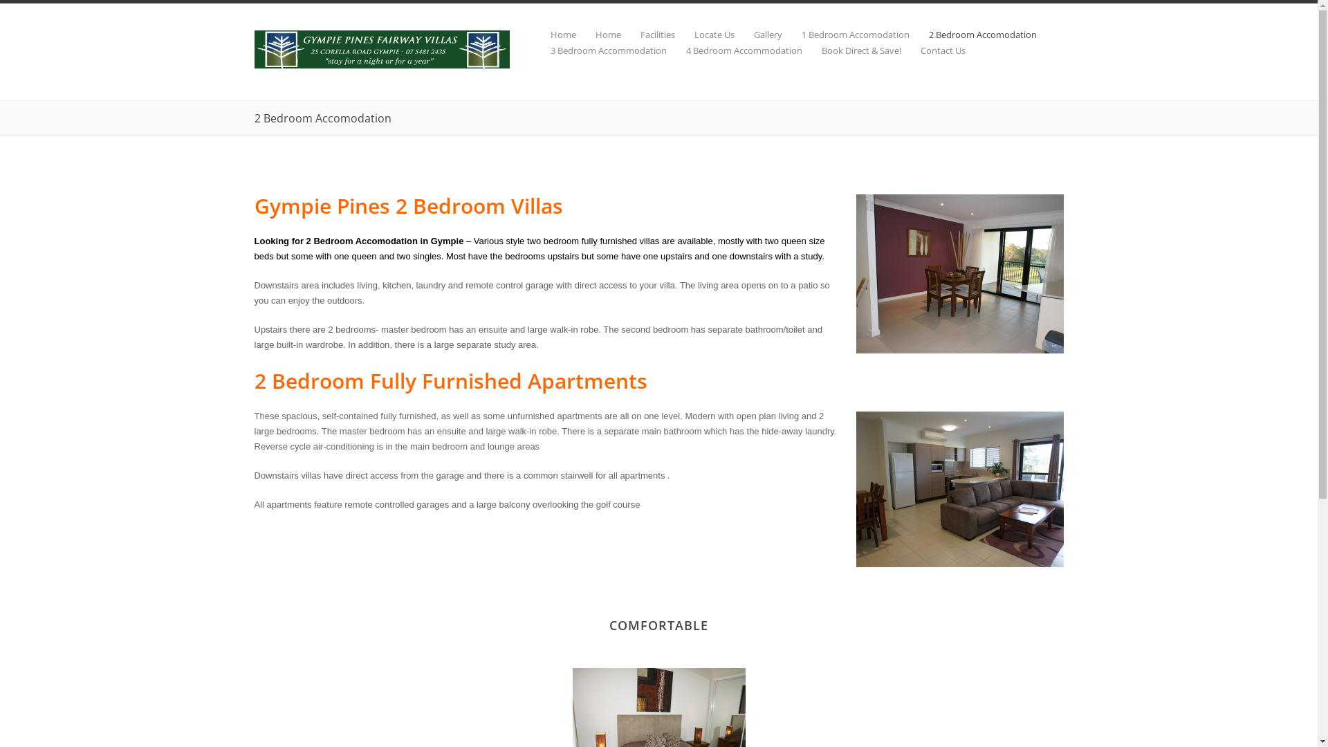  What do you see at coordinates (735, 51) in the screenshot?
I see `4 Bedroom Accommodation` at bounding box center [735, 51].